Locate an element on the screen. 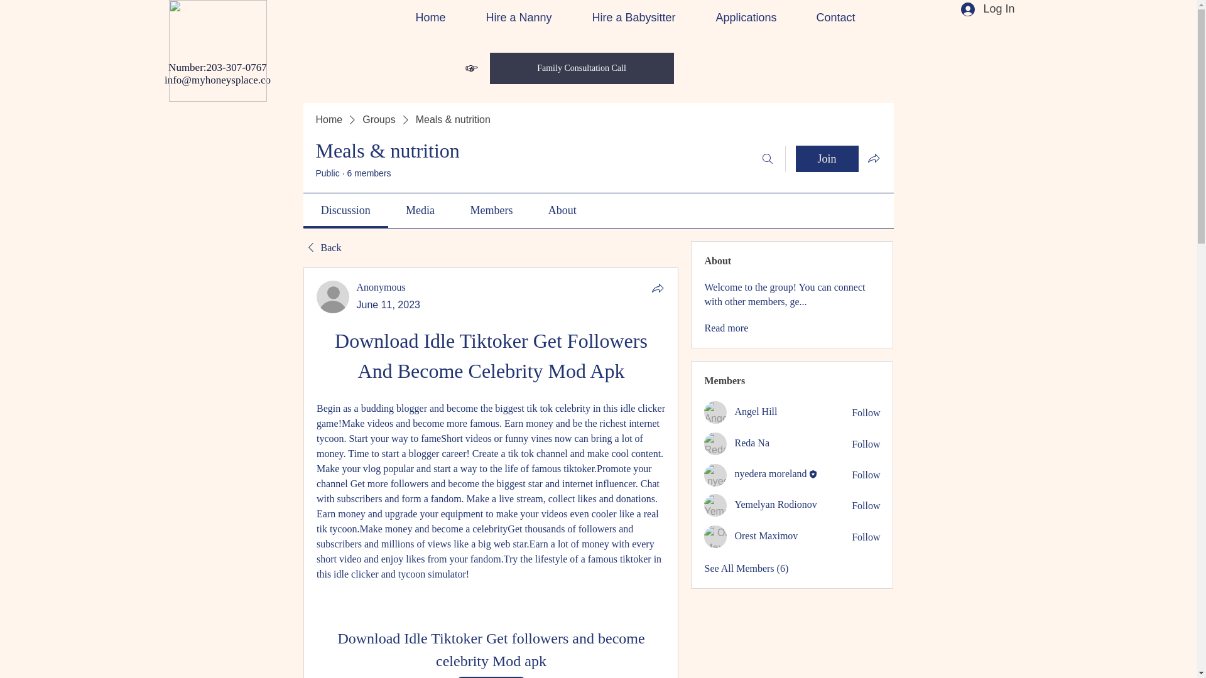 The height and width of the screenshot is (678, 1206). Follow is located at coordinates (866, 537).